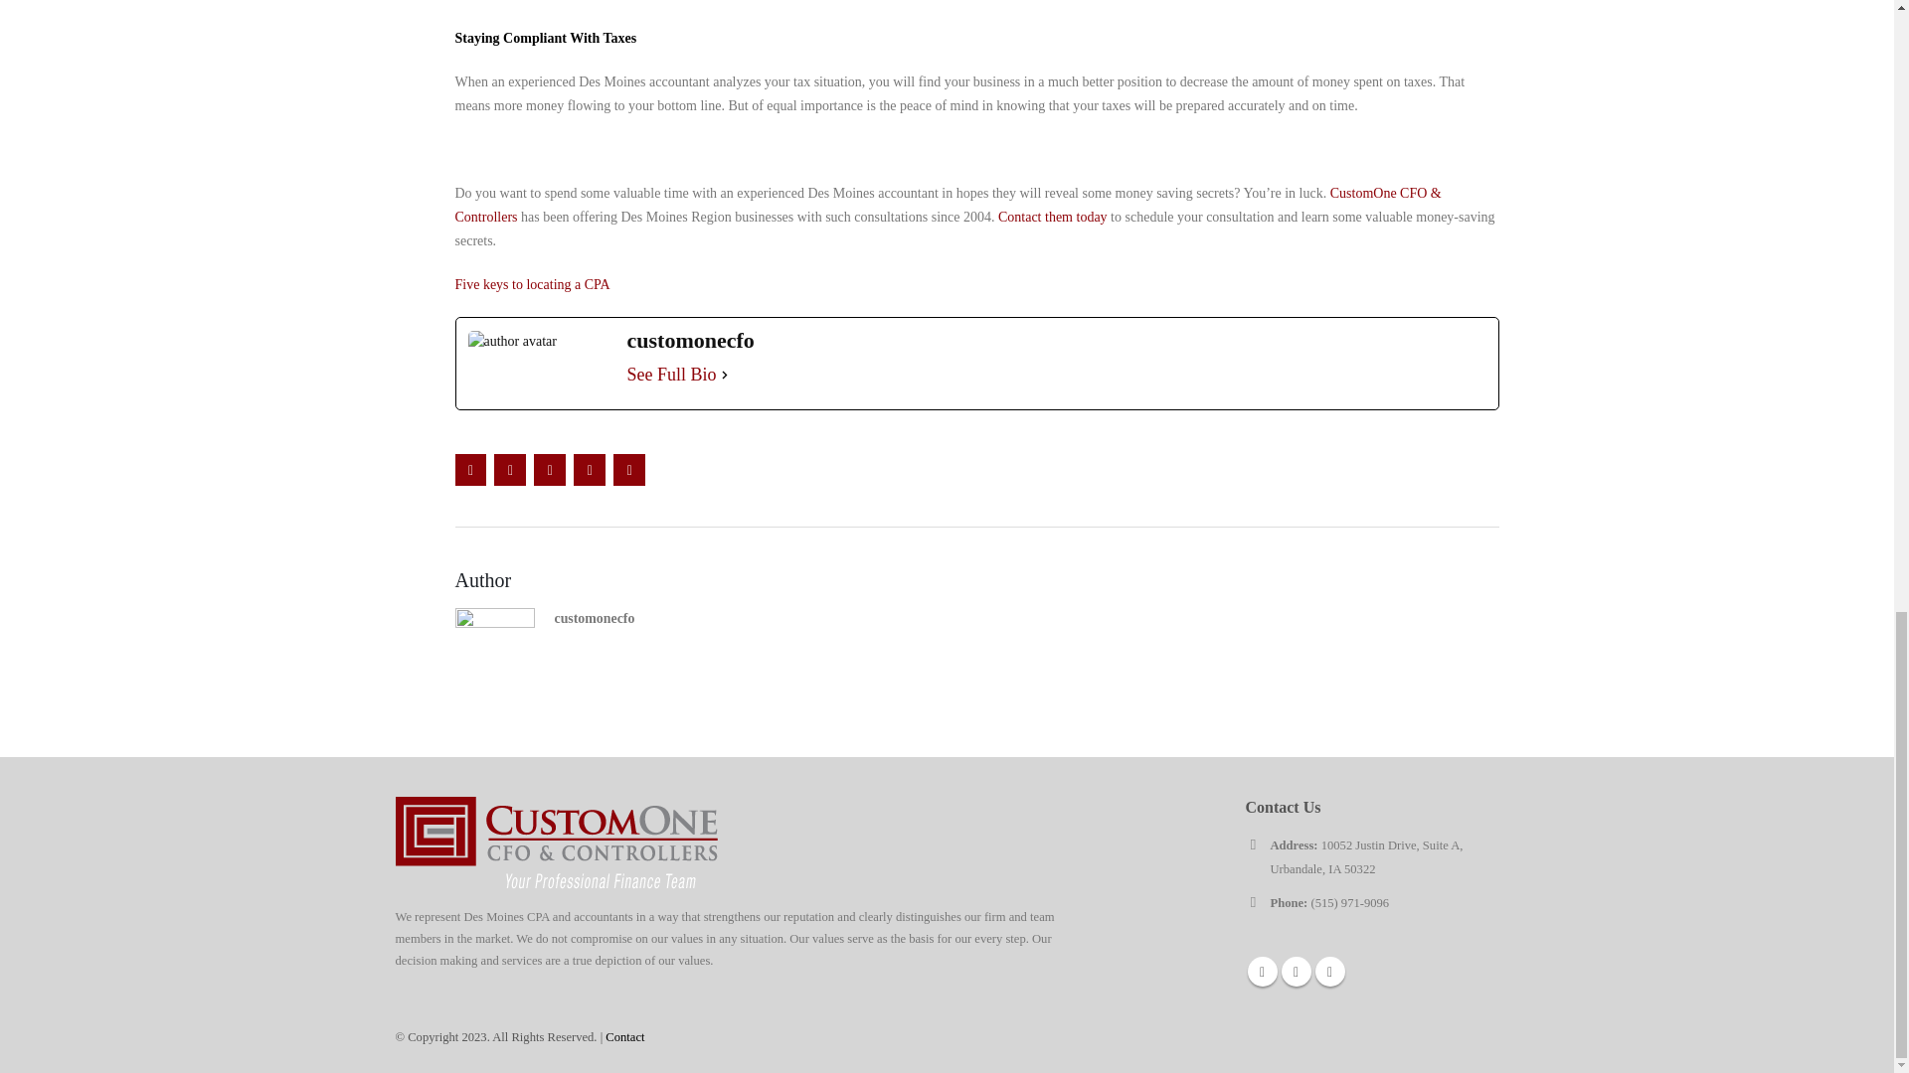  Describe the element at coordinates (1295, 972) in the screenshot. I see `Twitter` at that location.